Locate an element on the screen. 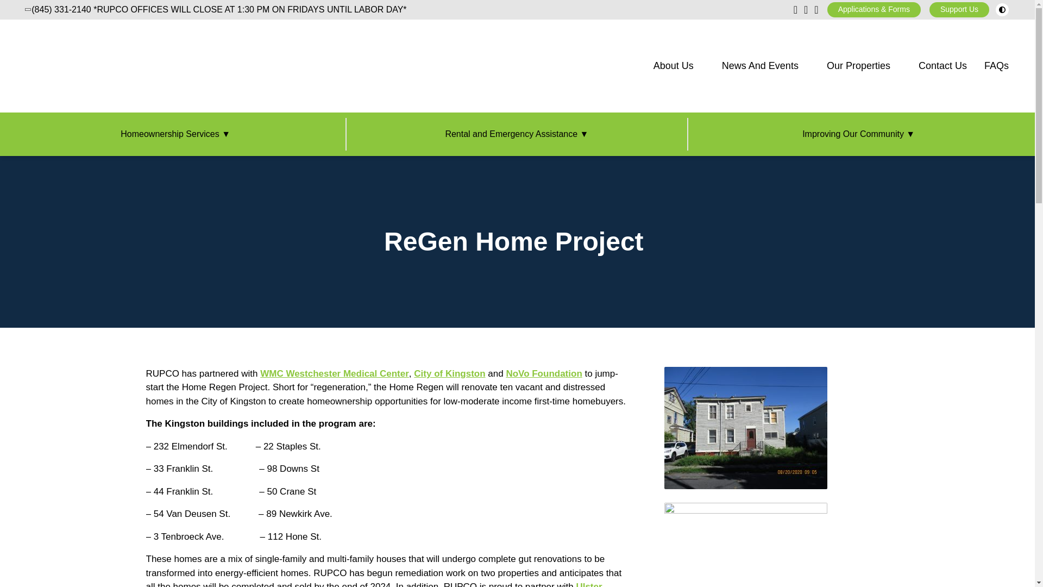 The image size is (1043, 587). Contact Us is located at coordinates (943, 66).